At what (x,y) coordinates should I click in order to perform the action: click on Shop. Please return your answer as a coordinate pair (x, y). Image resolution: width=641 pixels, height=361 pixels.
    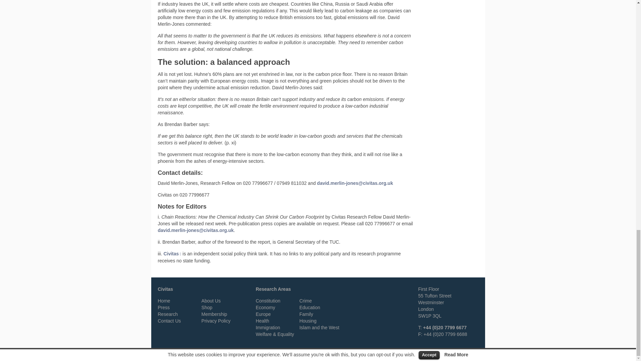
    Looking at the image, I should click on (206, 307).